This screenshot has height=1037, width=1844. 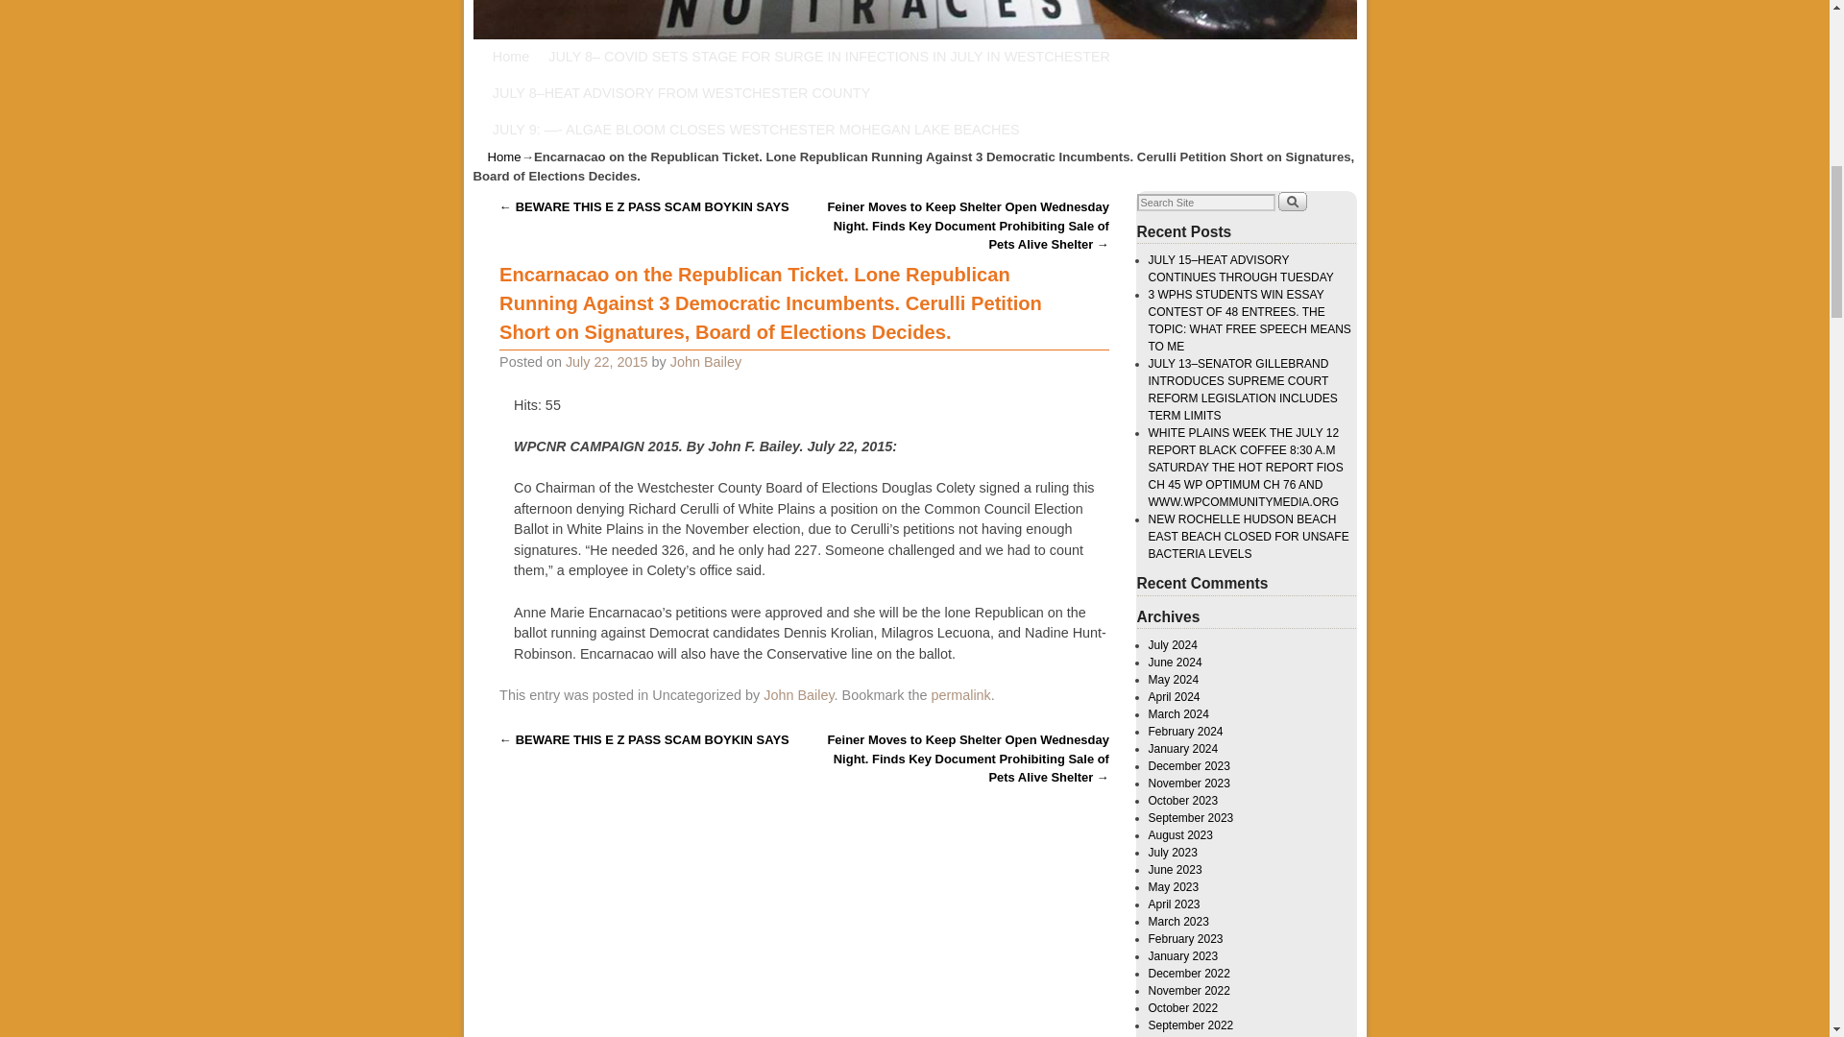 I want to click on View all posts by John Bailey, so click(x=705, y=361).